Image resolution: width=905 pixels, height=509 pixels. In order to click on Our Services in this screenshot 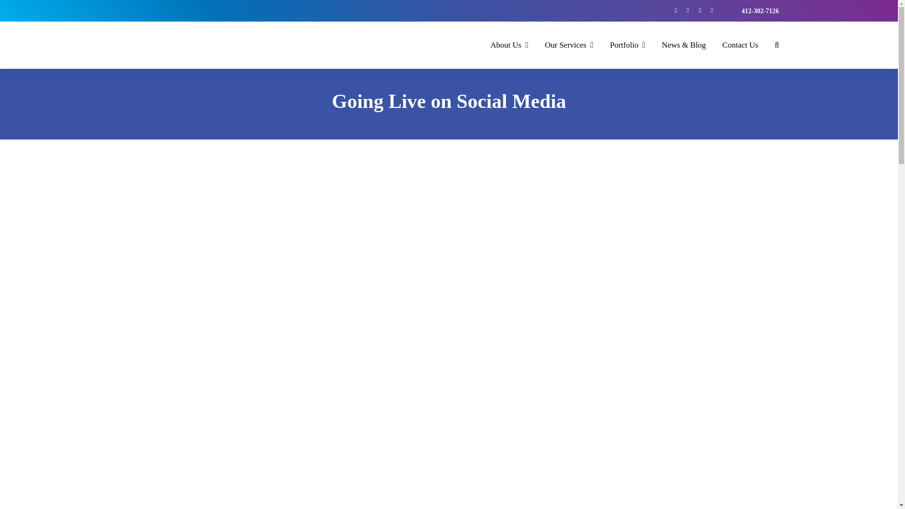, I will do `click(569, 45)`.